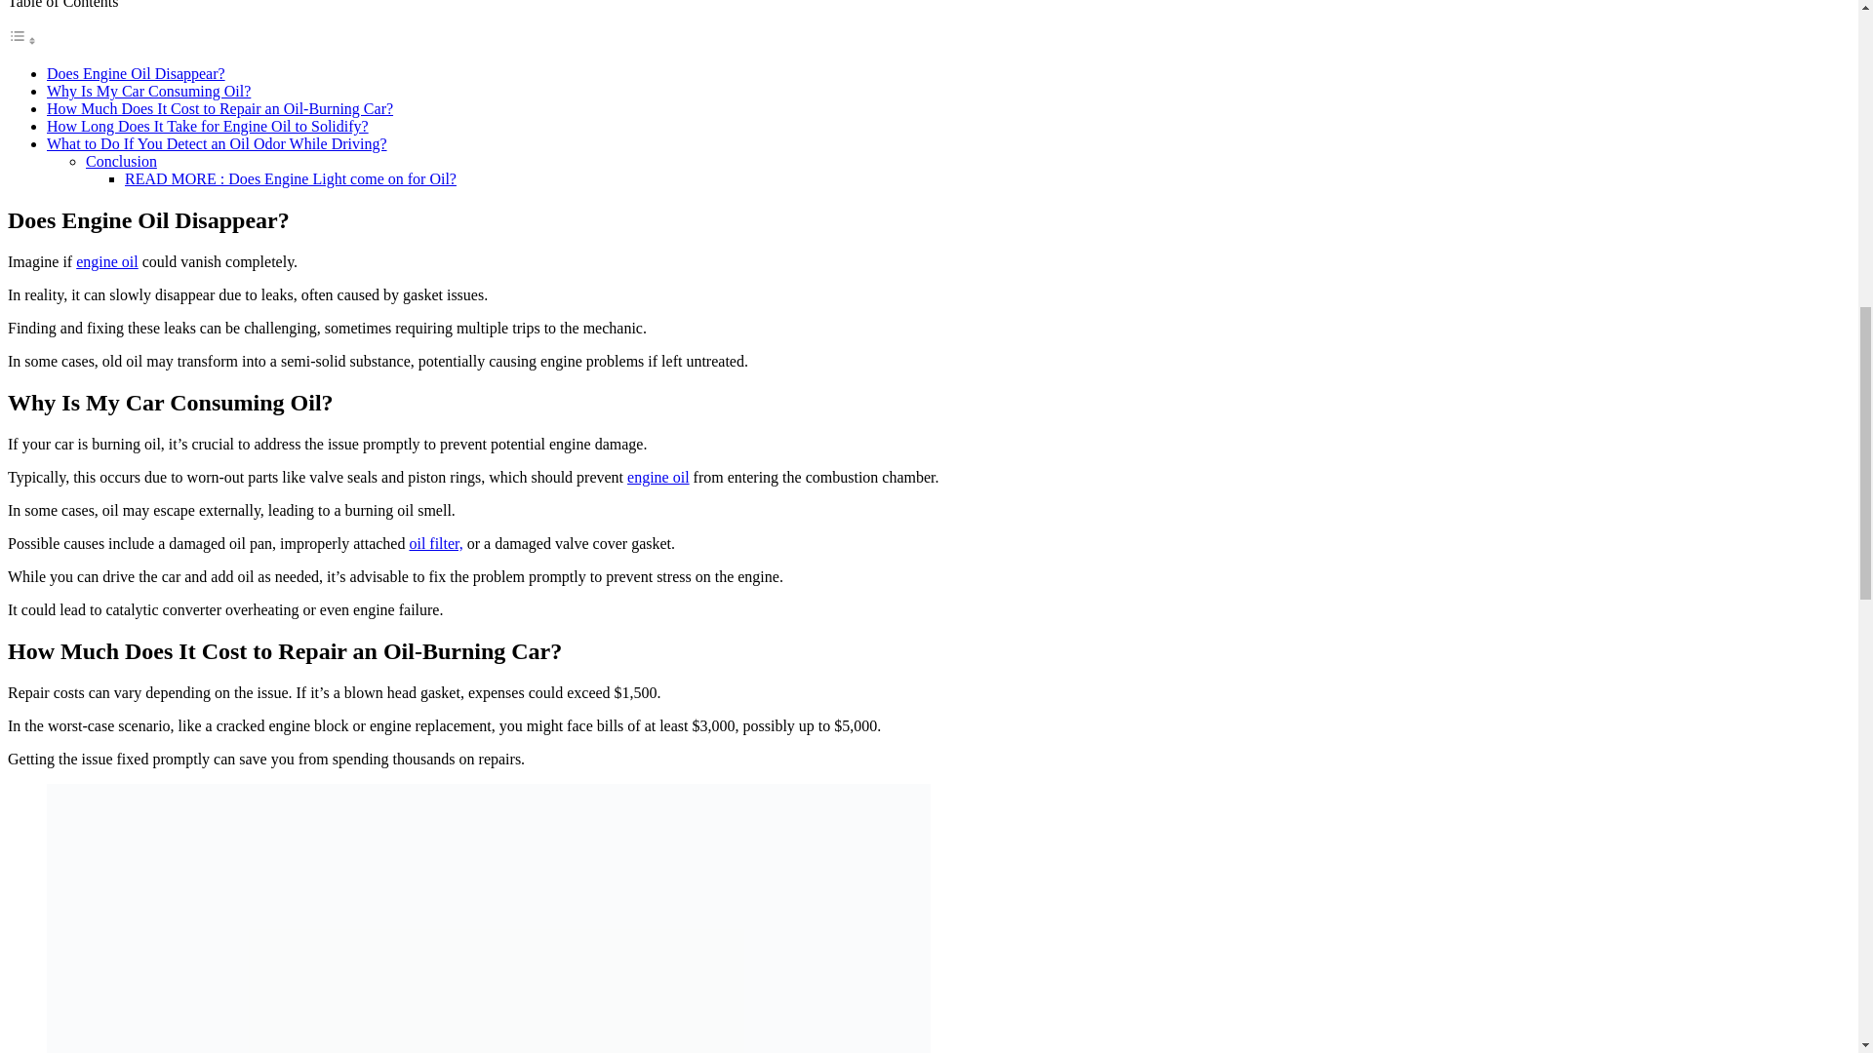 The height and width of the screenshot is (1053, 1873). I want to click on What to Do If You Detect an Oil Odor While Driving?, so click(217, 143).